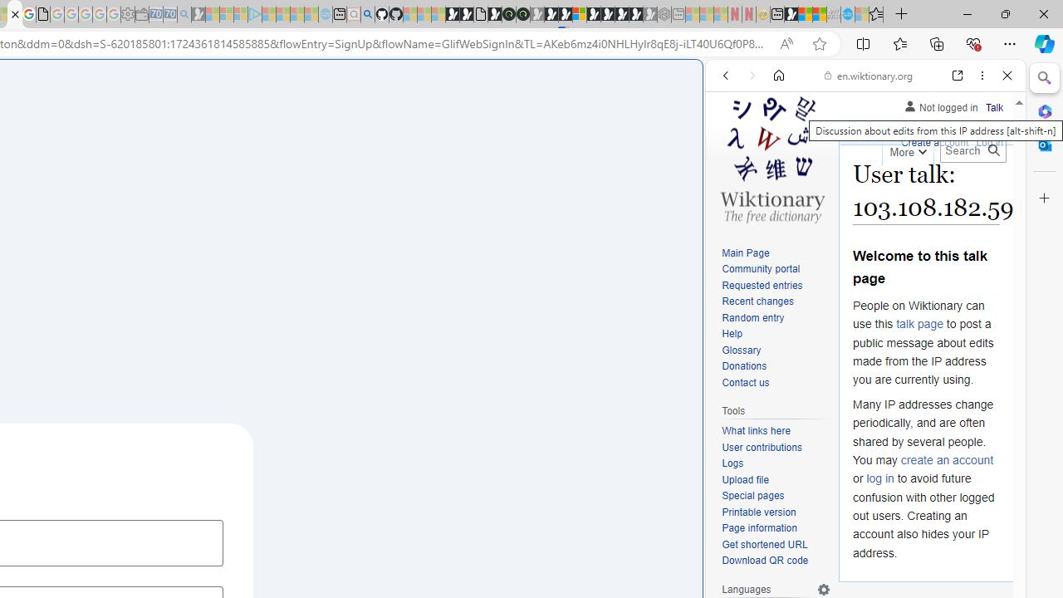  Describe the element at coordinates (935, 143) in the screenshot. I see `Create account` at that location.